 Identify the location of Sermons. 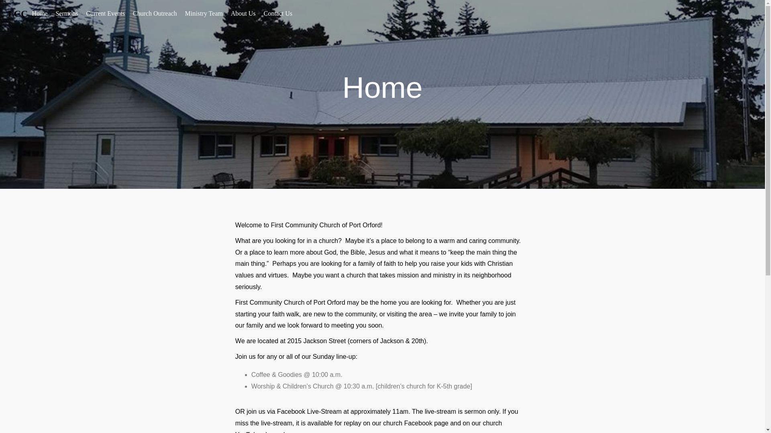
(67, 14).